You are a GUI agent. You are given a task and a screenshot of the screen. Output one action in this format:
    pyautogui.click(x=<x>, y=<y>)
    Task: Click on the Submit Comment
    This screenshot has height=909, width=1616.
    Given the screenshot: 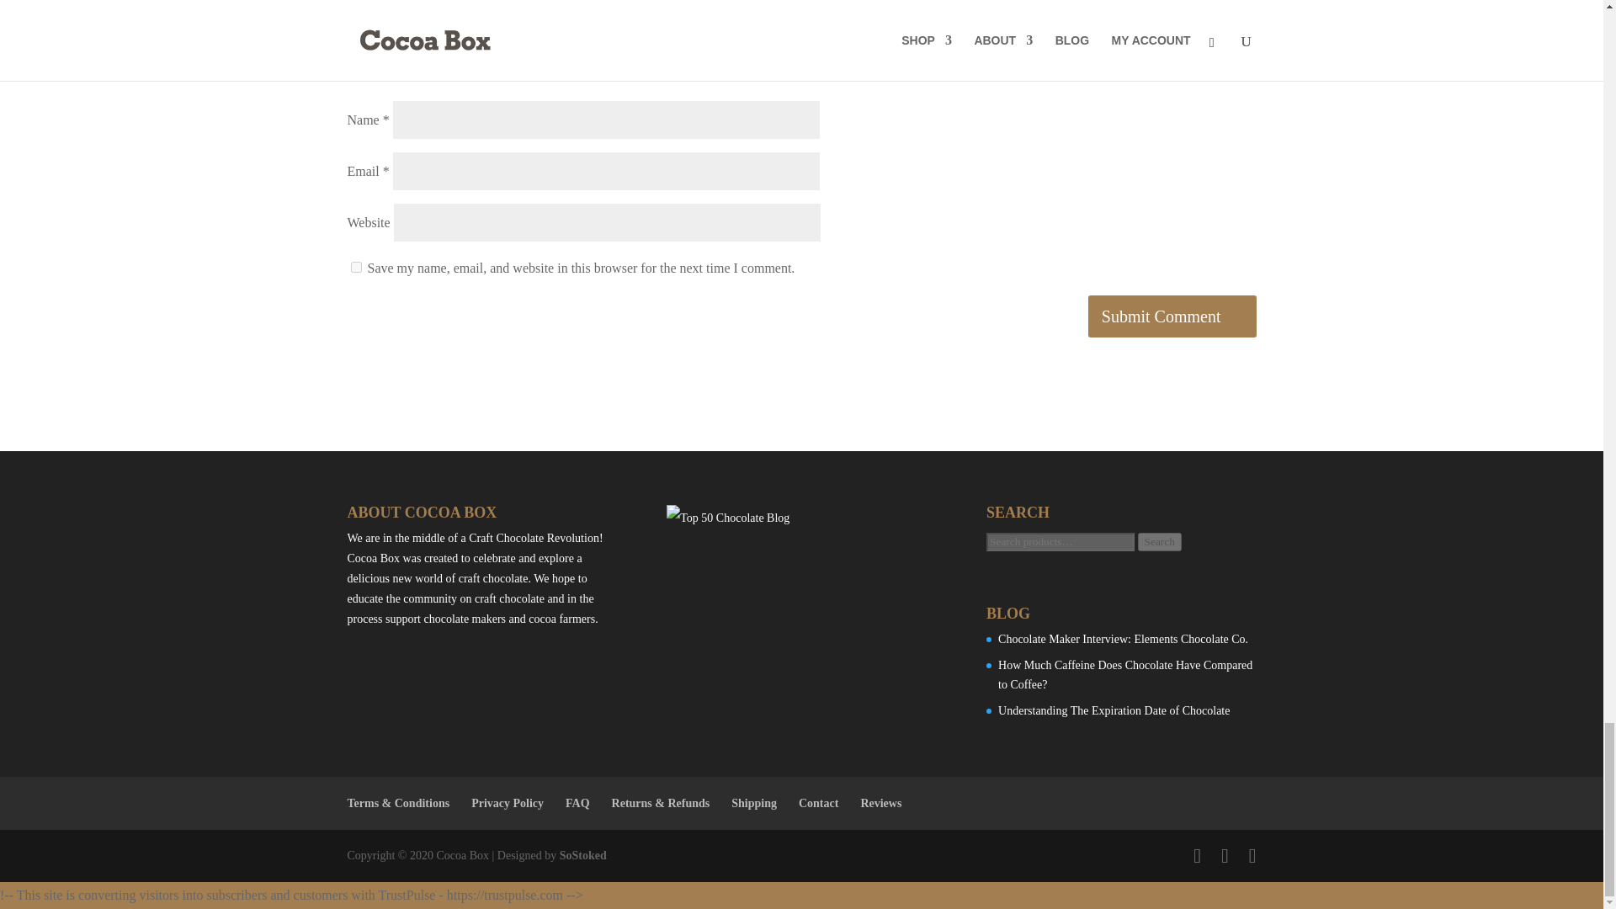 What is the action you would take?
    pyautogui.click(x=1172, y=316)
    